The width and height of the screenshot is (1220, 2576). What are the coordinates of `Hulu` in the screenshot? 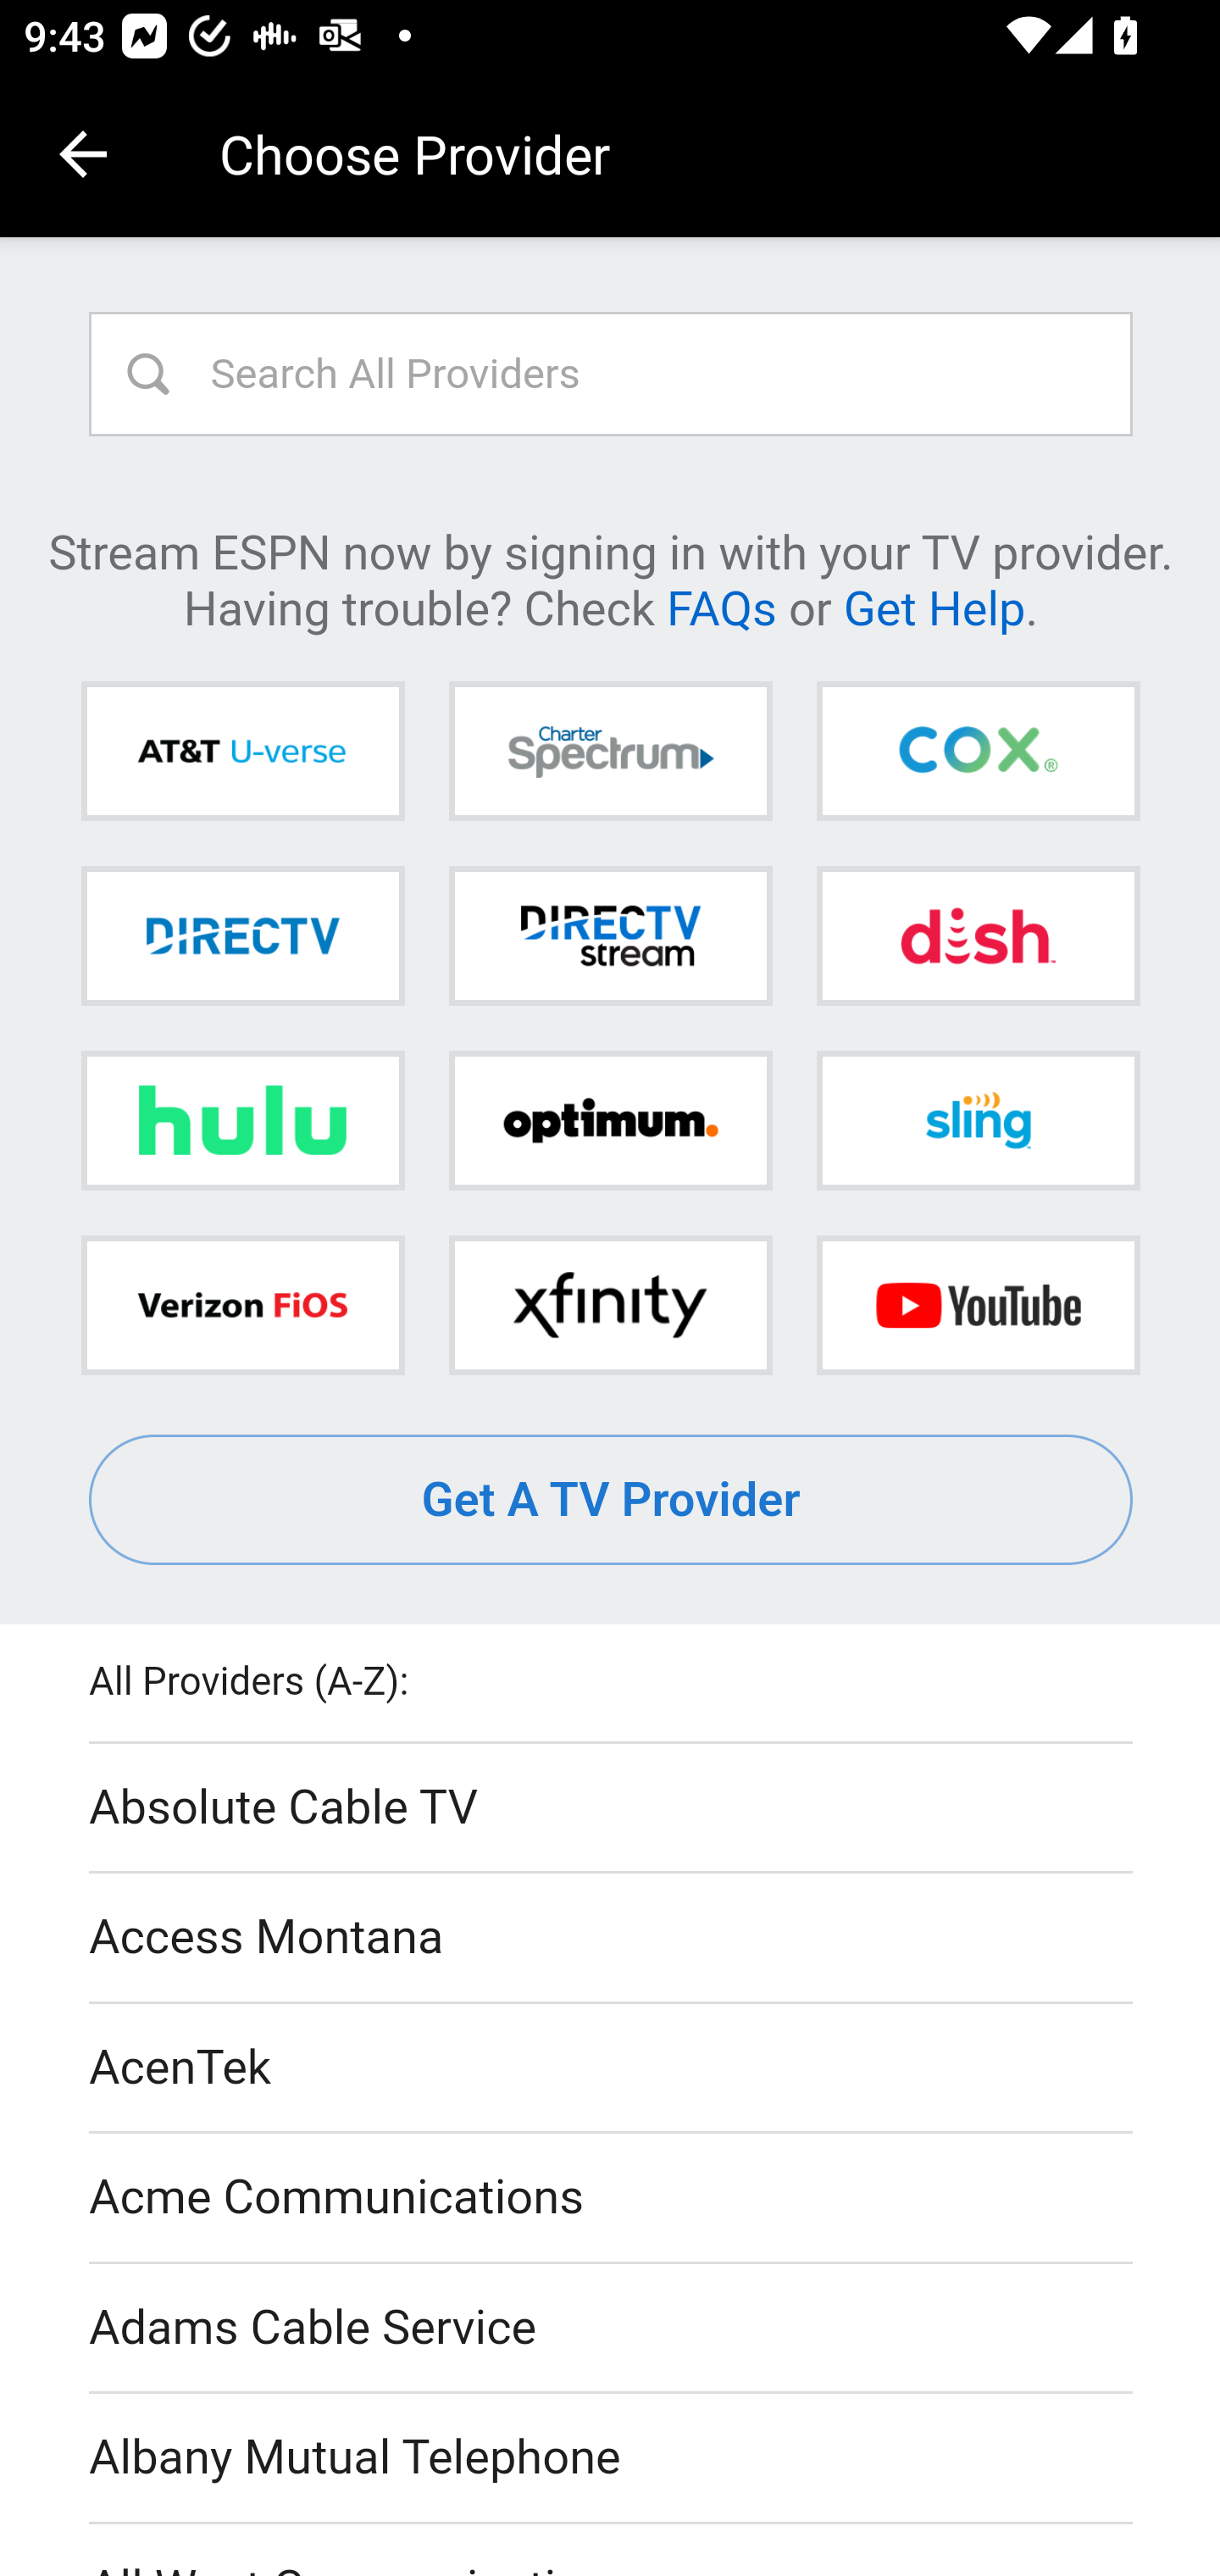 It's located at (242, 1120).